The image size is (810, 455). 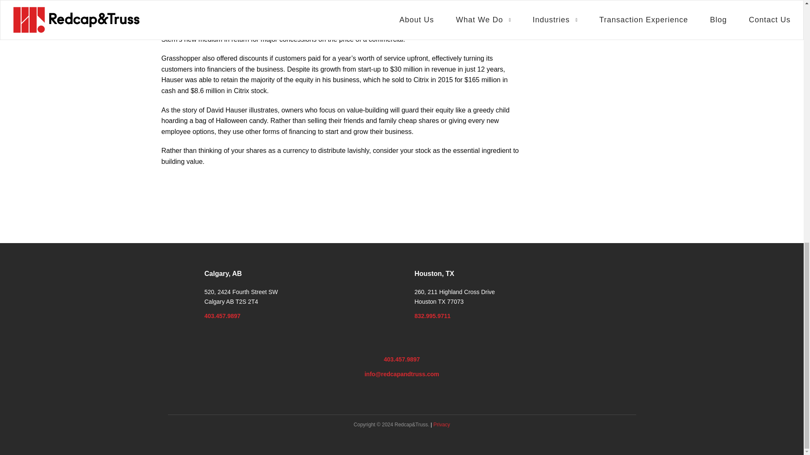 What do you see at coordinates (223, 273) in the screenshot?
I see `Calgary, AB` at bounding box center [223, 273].